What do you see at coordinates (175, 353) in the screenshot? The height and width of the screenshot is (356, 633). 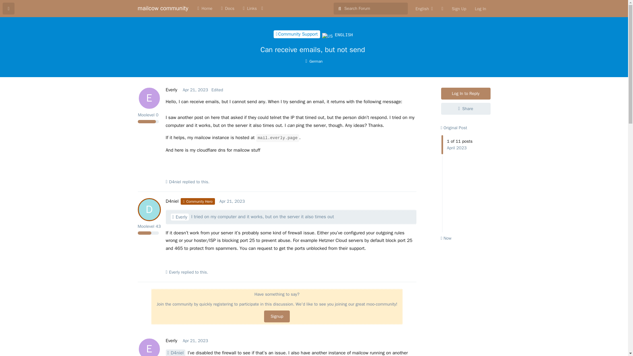 I see `Apr 21, 2023` at bounding box center [175, 353].